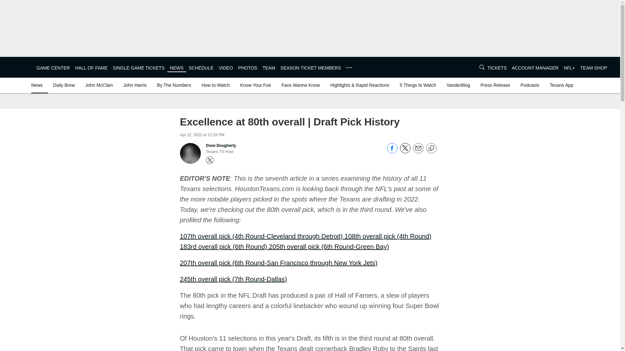  I want to click on VIDEO, so click(226, 68).